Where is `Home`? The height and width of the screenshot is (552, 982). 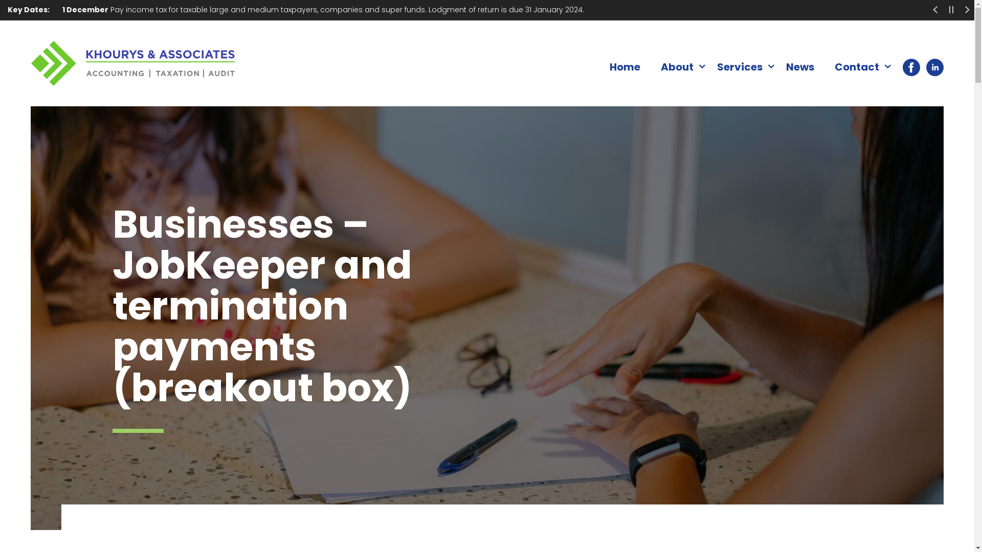
Home is located at coordinates (625, 67).